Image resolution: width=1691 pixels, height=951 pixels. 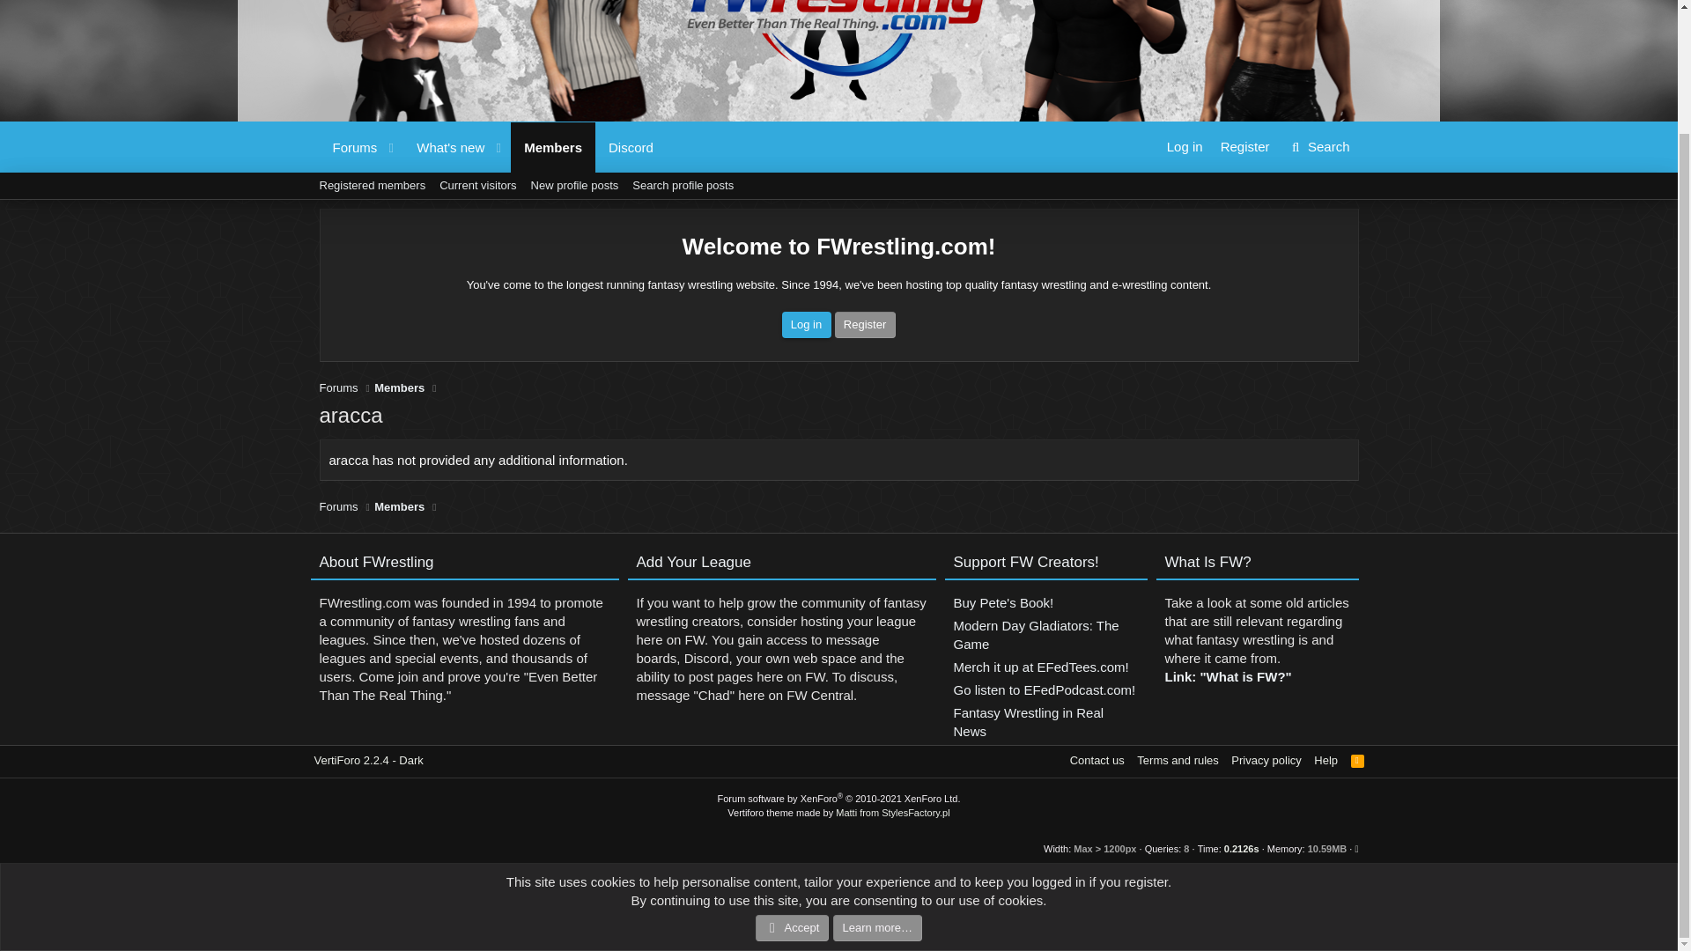 What do you see at coordinates (491, 147) in the screenshot?
I see `What's new` at bounding box center [491, 147].